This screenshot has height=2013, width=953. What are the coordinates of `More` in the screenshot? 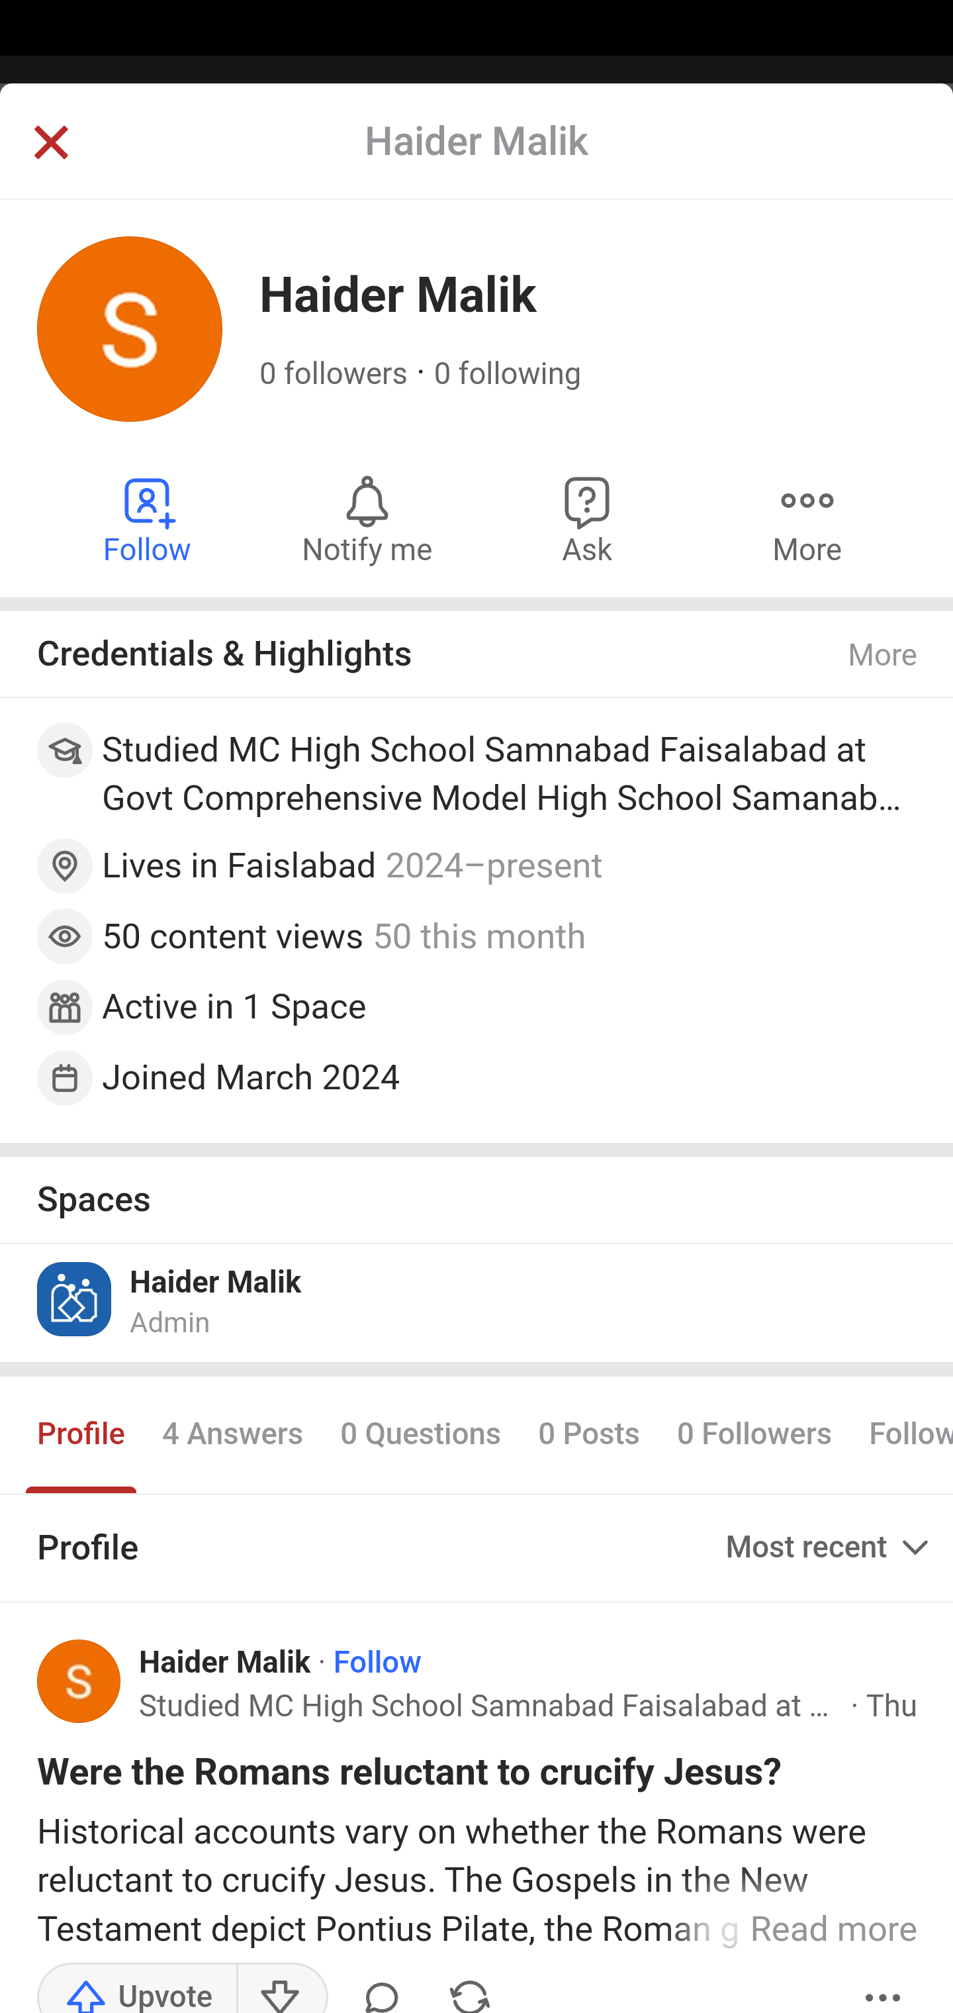 It's located at (884, 1987).